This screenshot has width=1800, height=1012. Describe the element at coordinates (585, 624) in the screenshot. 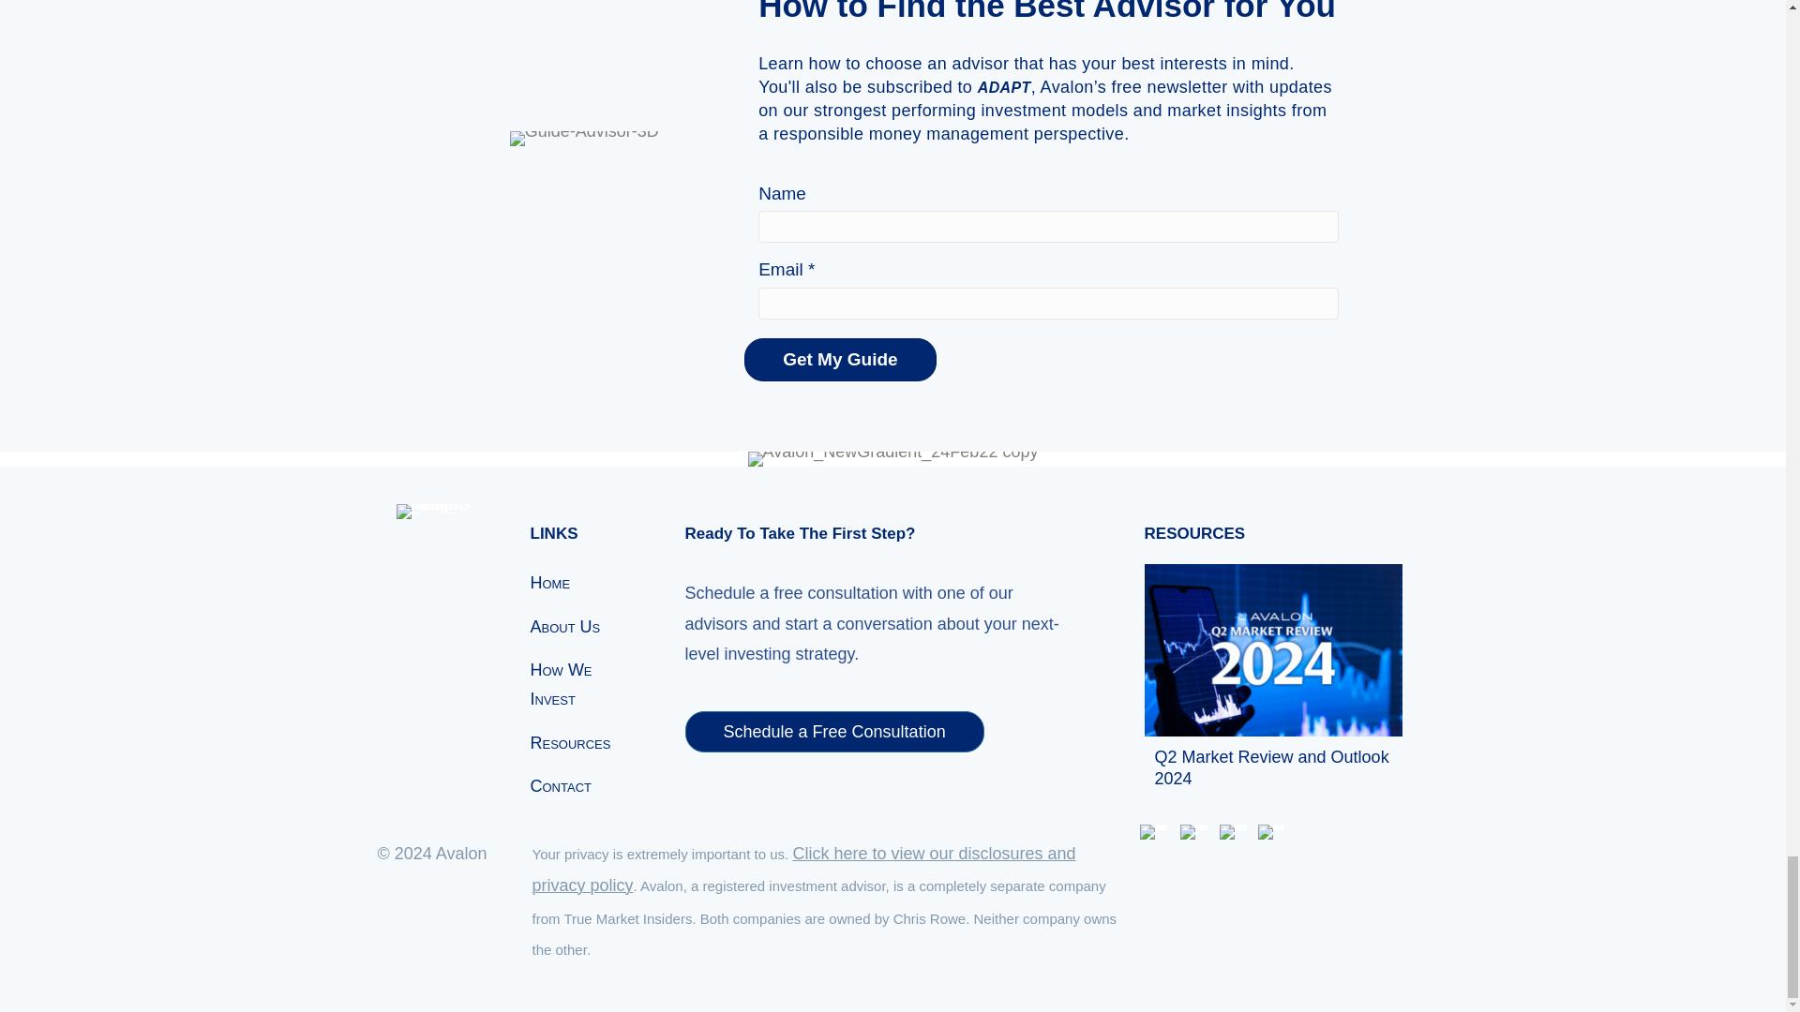

I see `About Us` at that location.